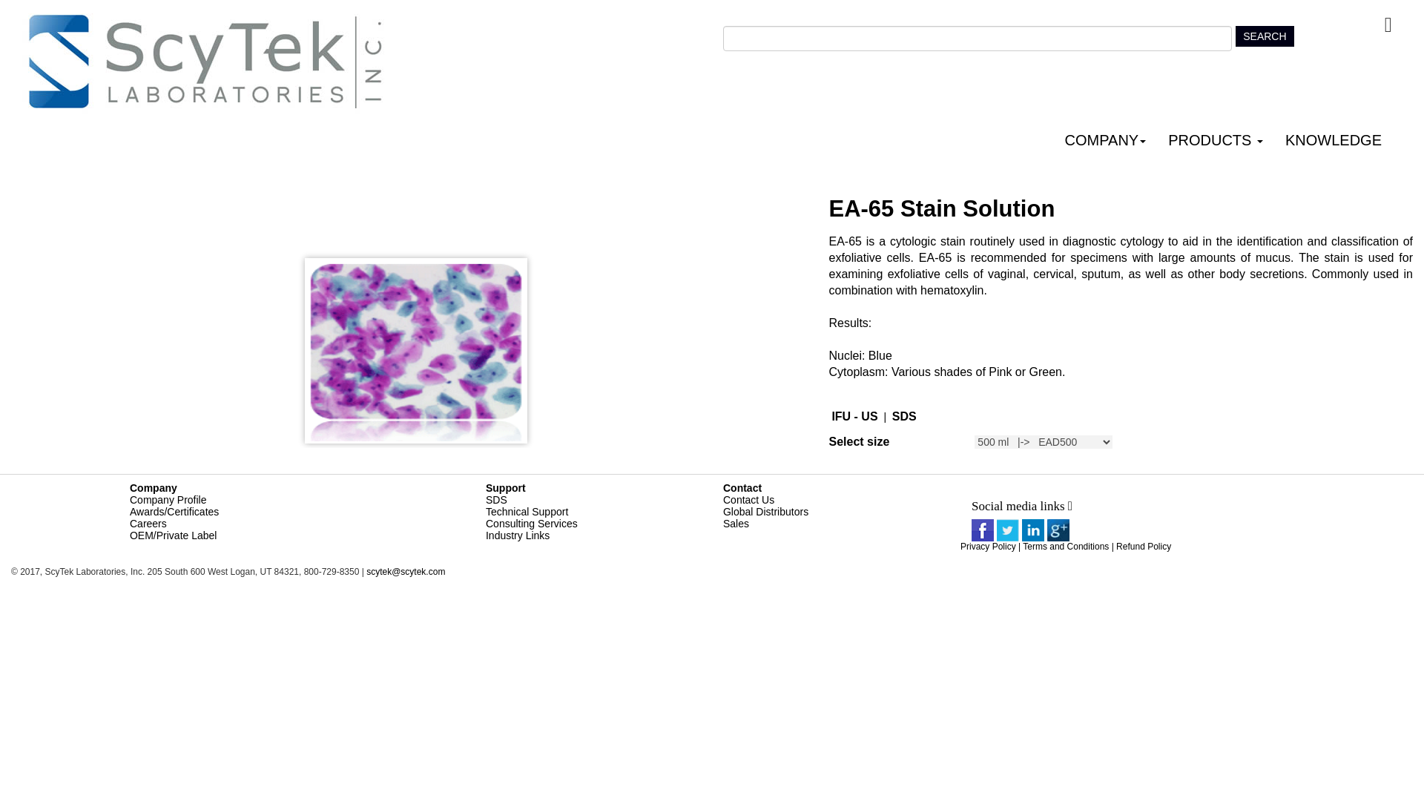 This screenshot has height=801, width=1424. What do you see at coordinates (495, 500) in the screenshot?
I see `SDS` at bounding box center [495, 500].